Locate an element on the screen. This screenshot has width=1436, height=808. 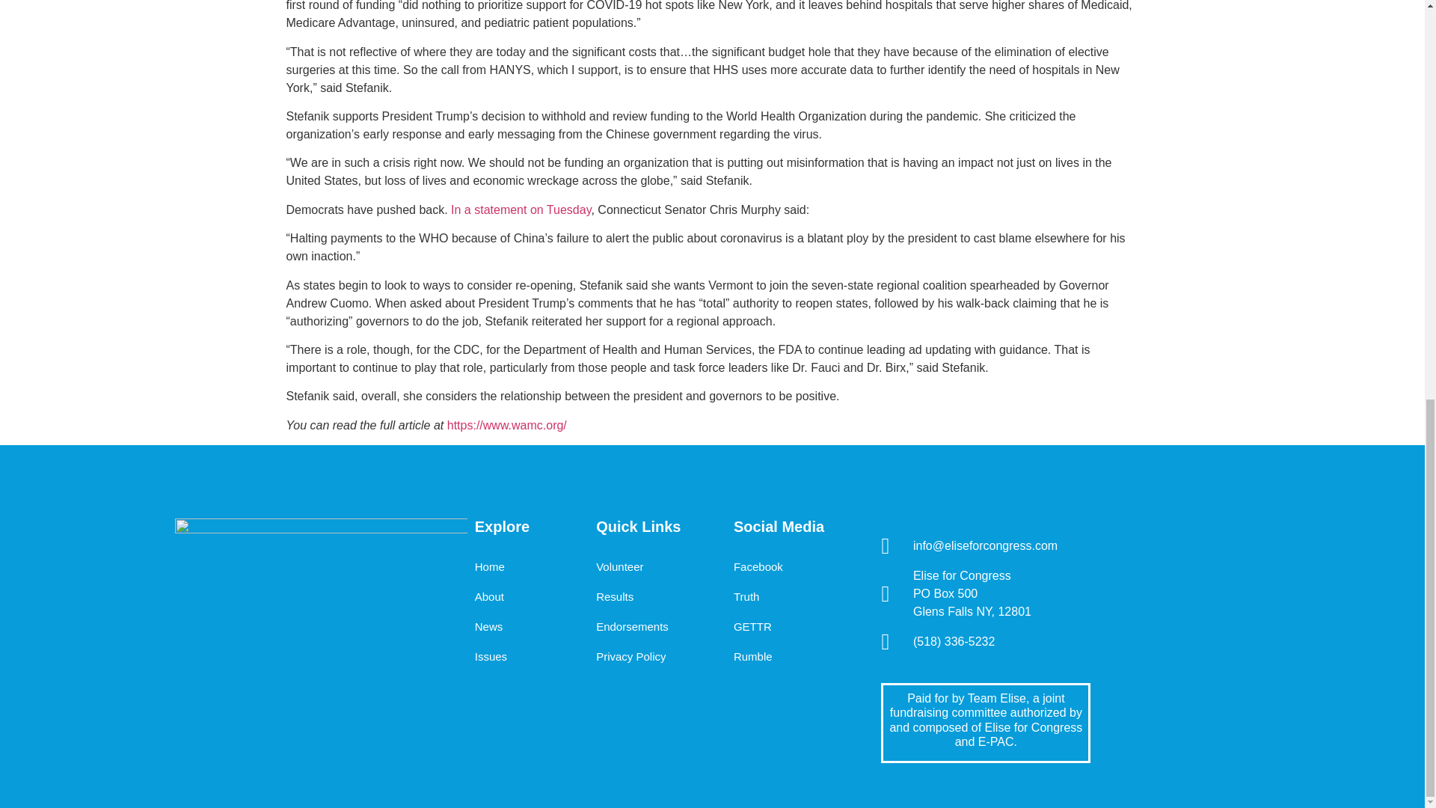
Home is located at coordinates (490, 566).